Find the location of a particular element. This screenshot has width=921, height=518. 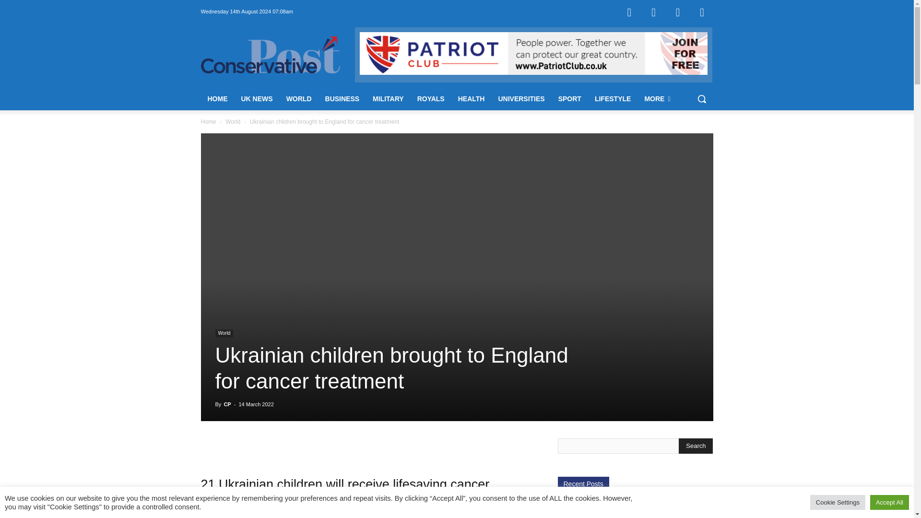

Conservative Post is located at coordinates (270, 55).